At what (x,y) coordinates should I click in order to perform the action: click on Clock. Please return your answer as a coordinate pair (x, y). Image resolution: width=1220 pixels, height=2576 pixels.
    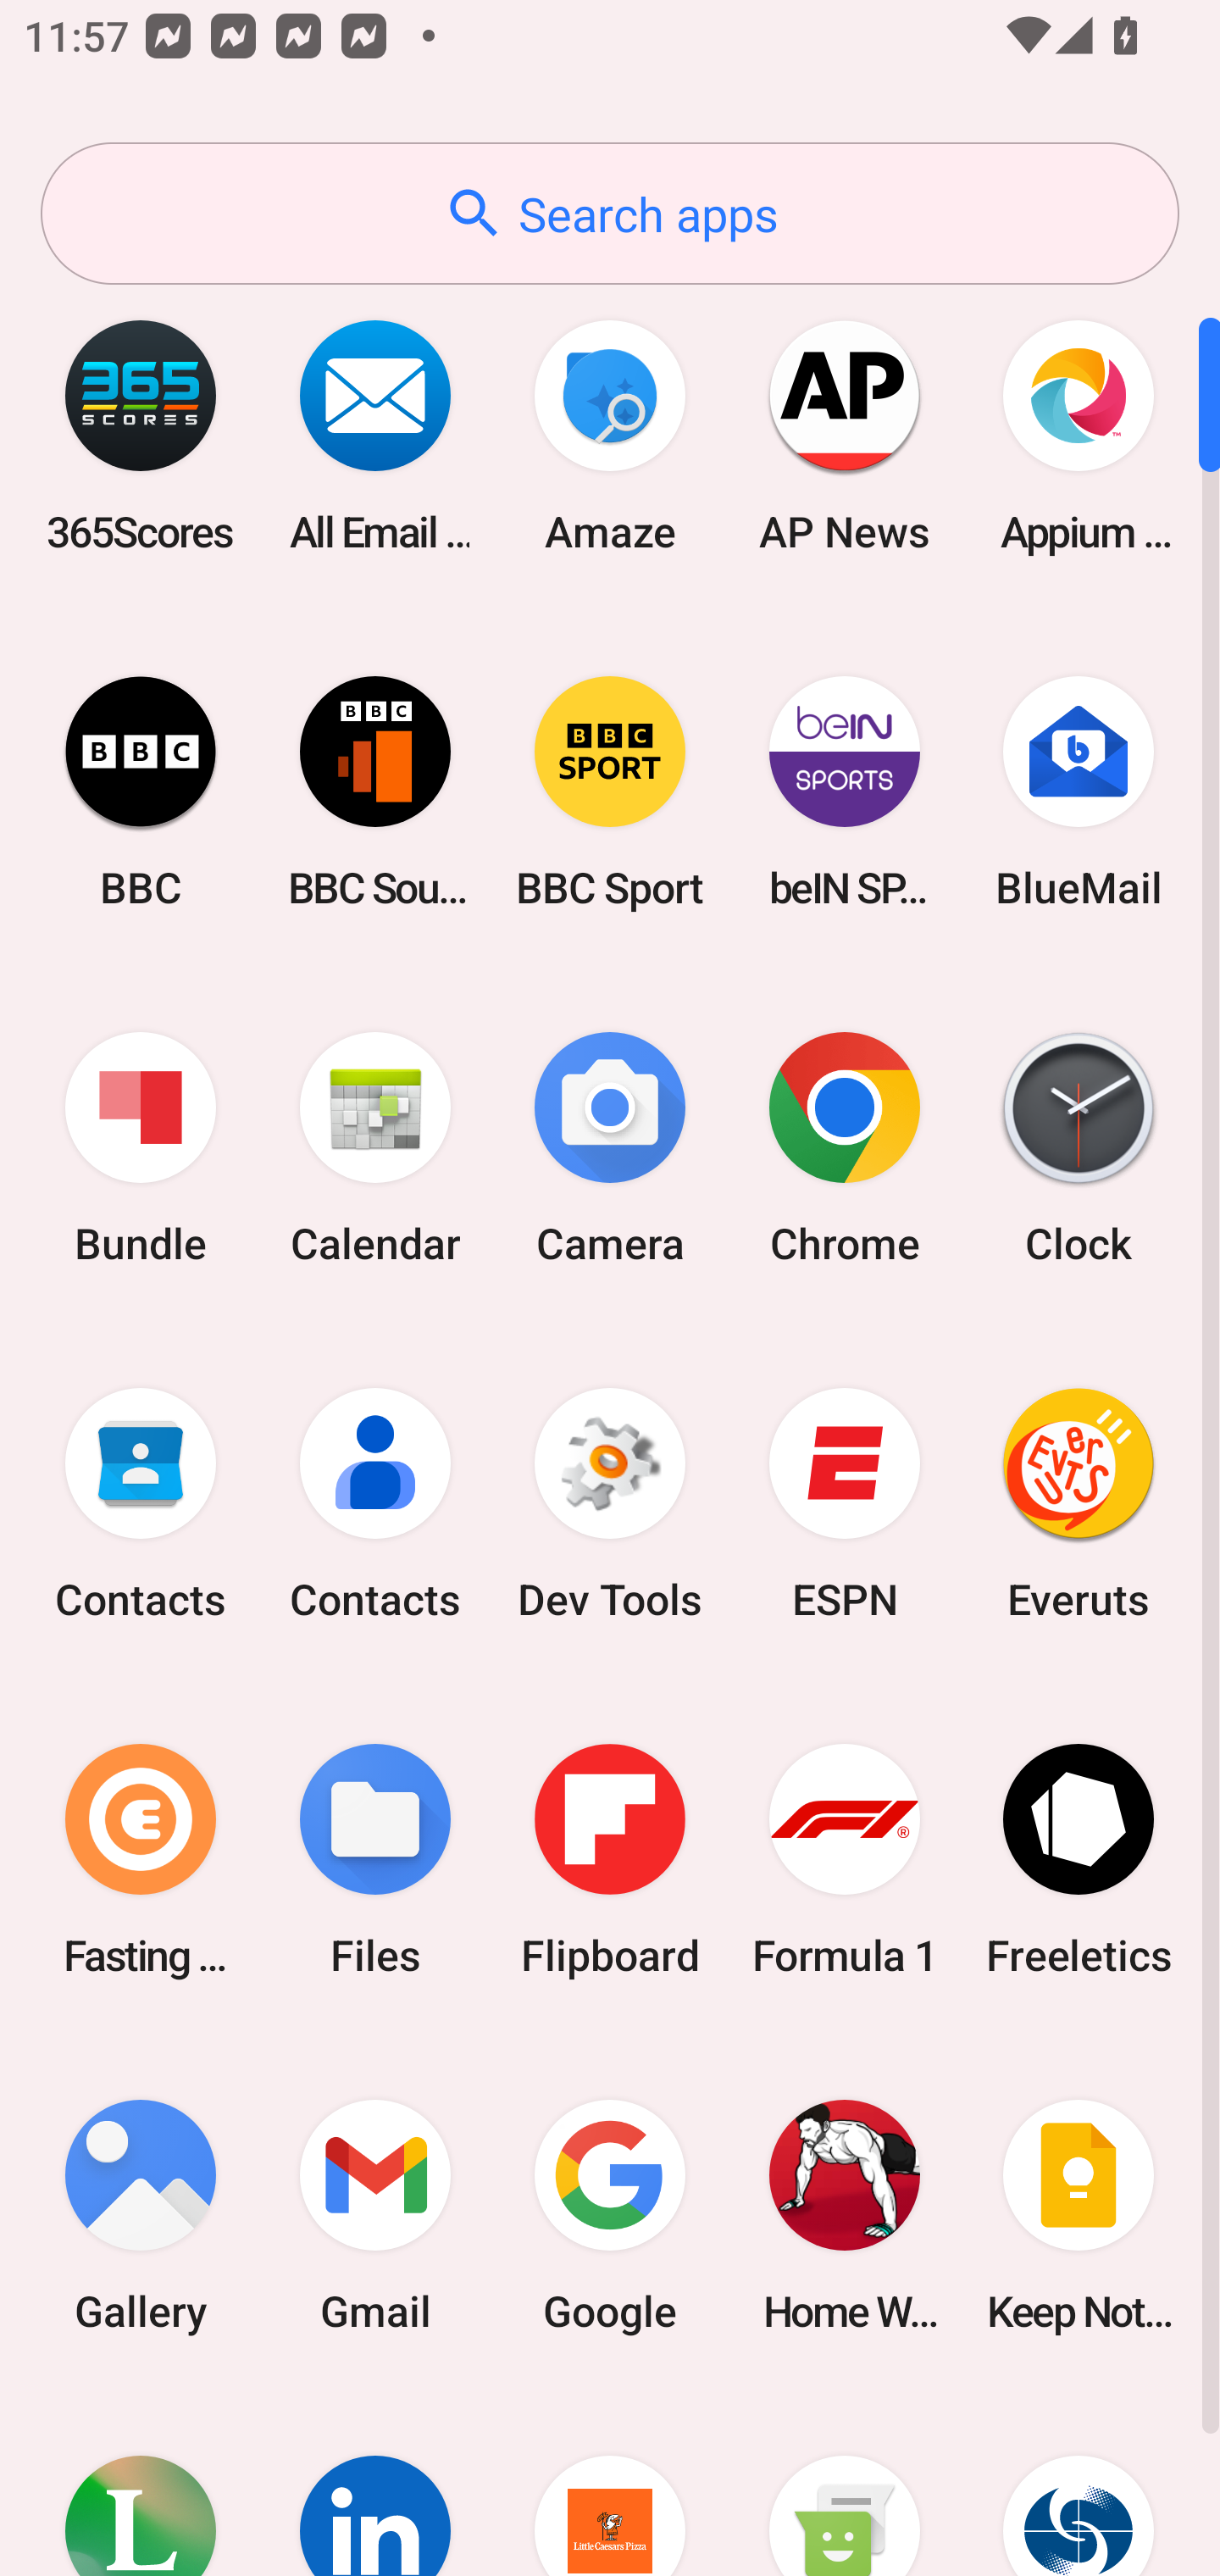
    Looking at the image, I should click on (1079, 1149).